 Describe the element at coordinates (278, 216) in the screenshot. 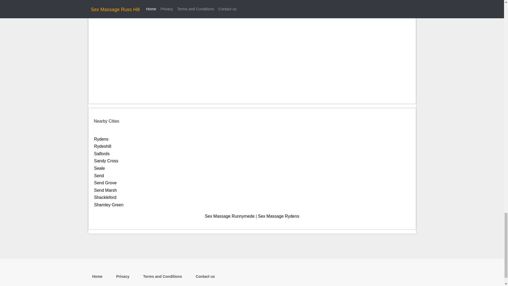

I see `Sex Massage Rydens` at that location.